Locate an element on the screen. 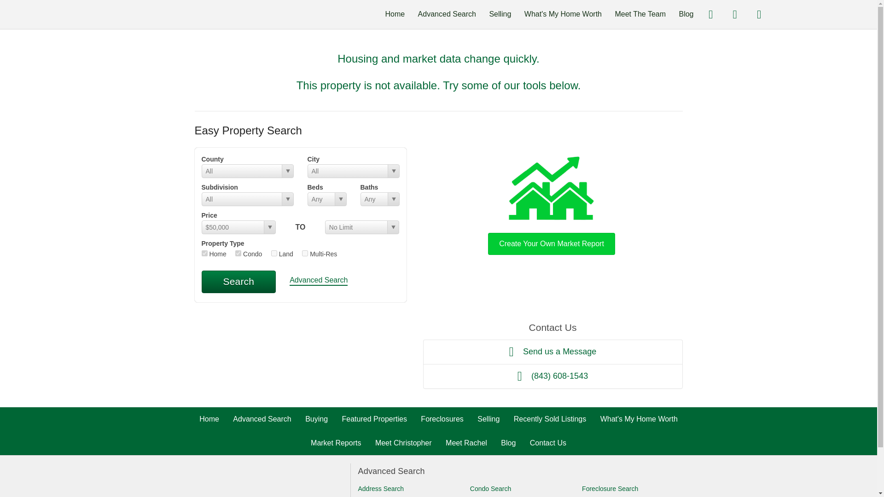  Contact Us is located at coordinates (548, 443).